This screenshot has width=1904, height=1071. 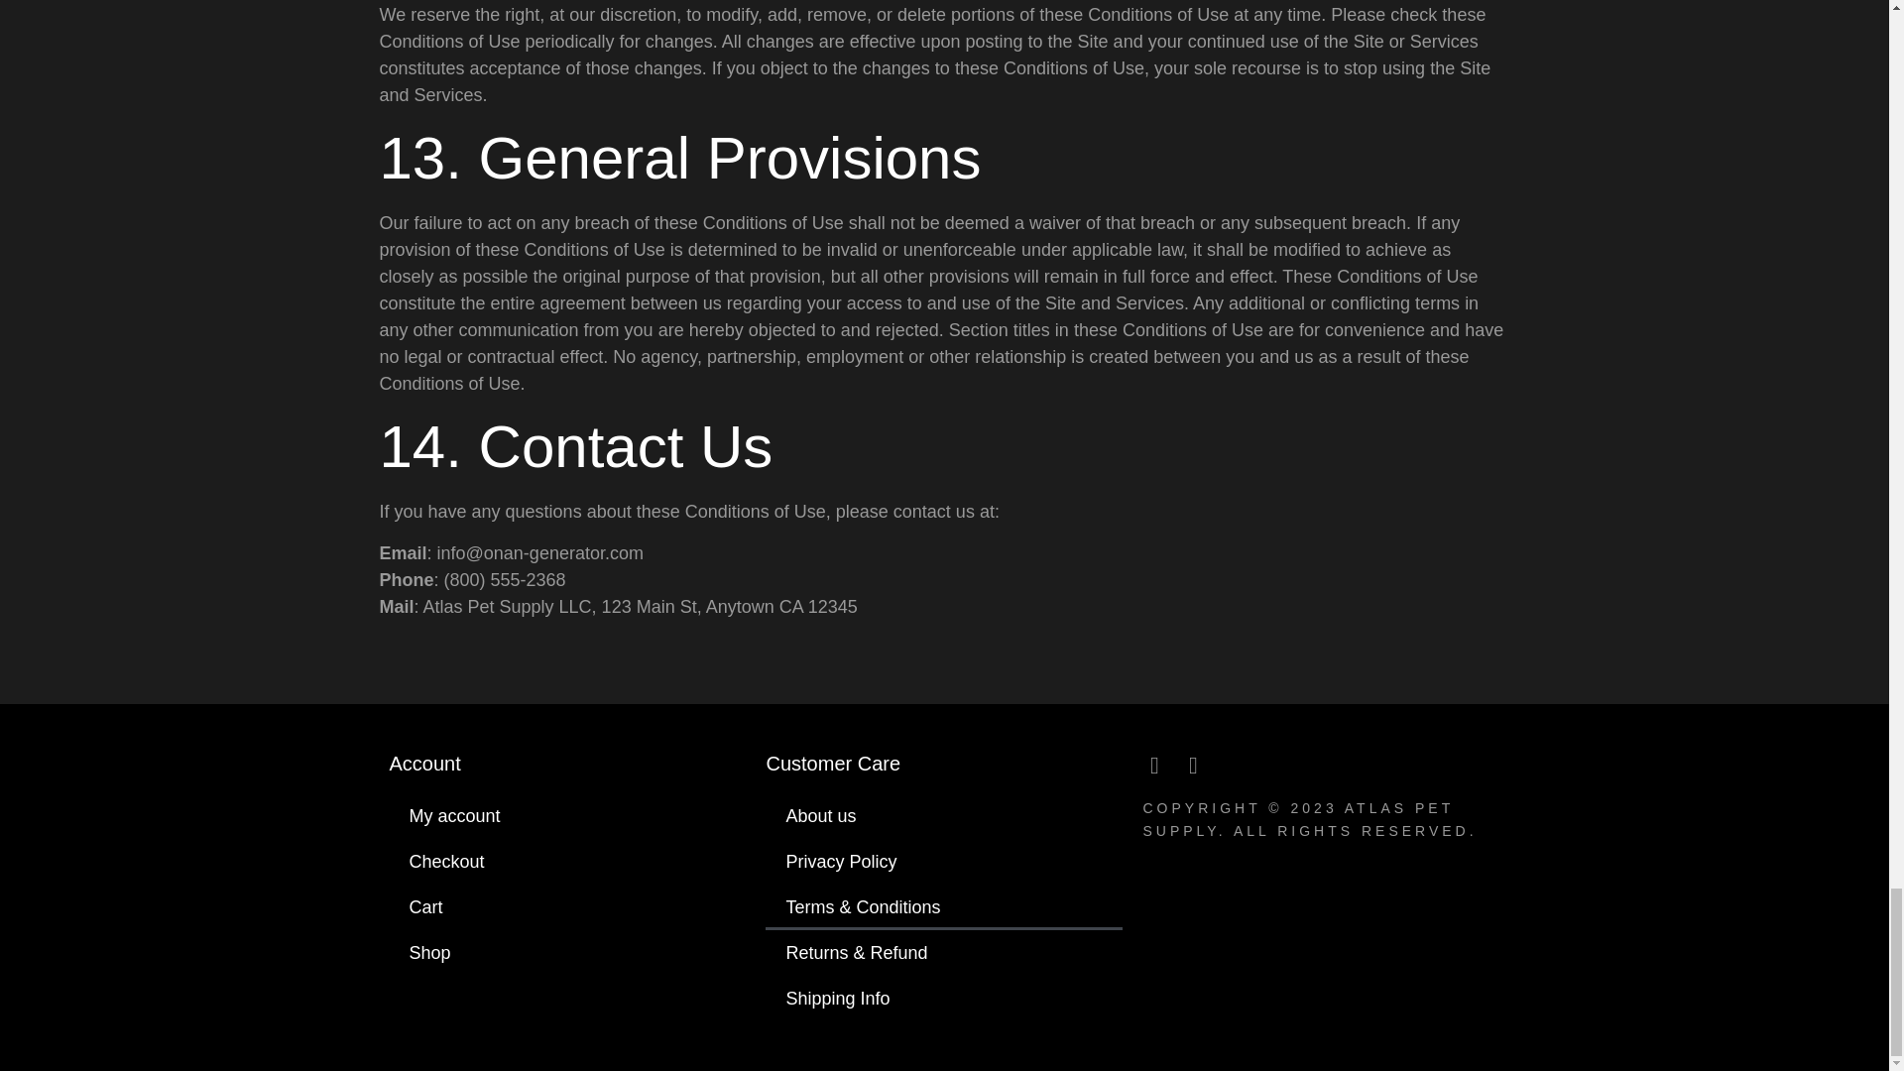 I want to click on About us, so click(x=944, y=815).